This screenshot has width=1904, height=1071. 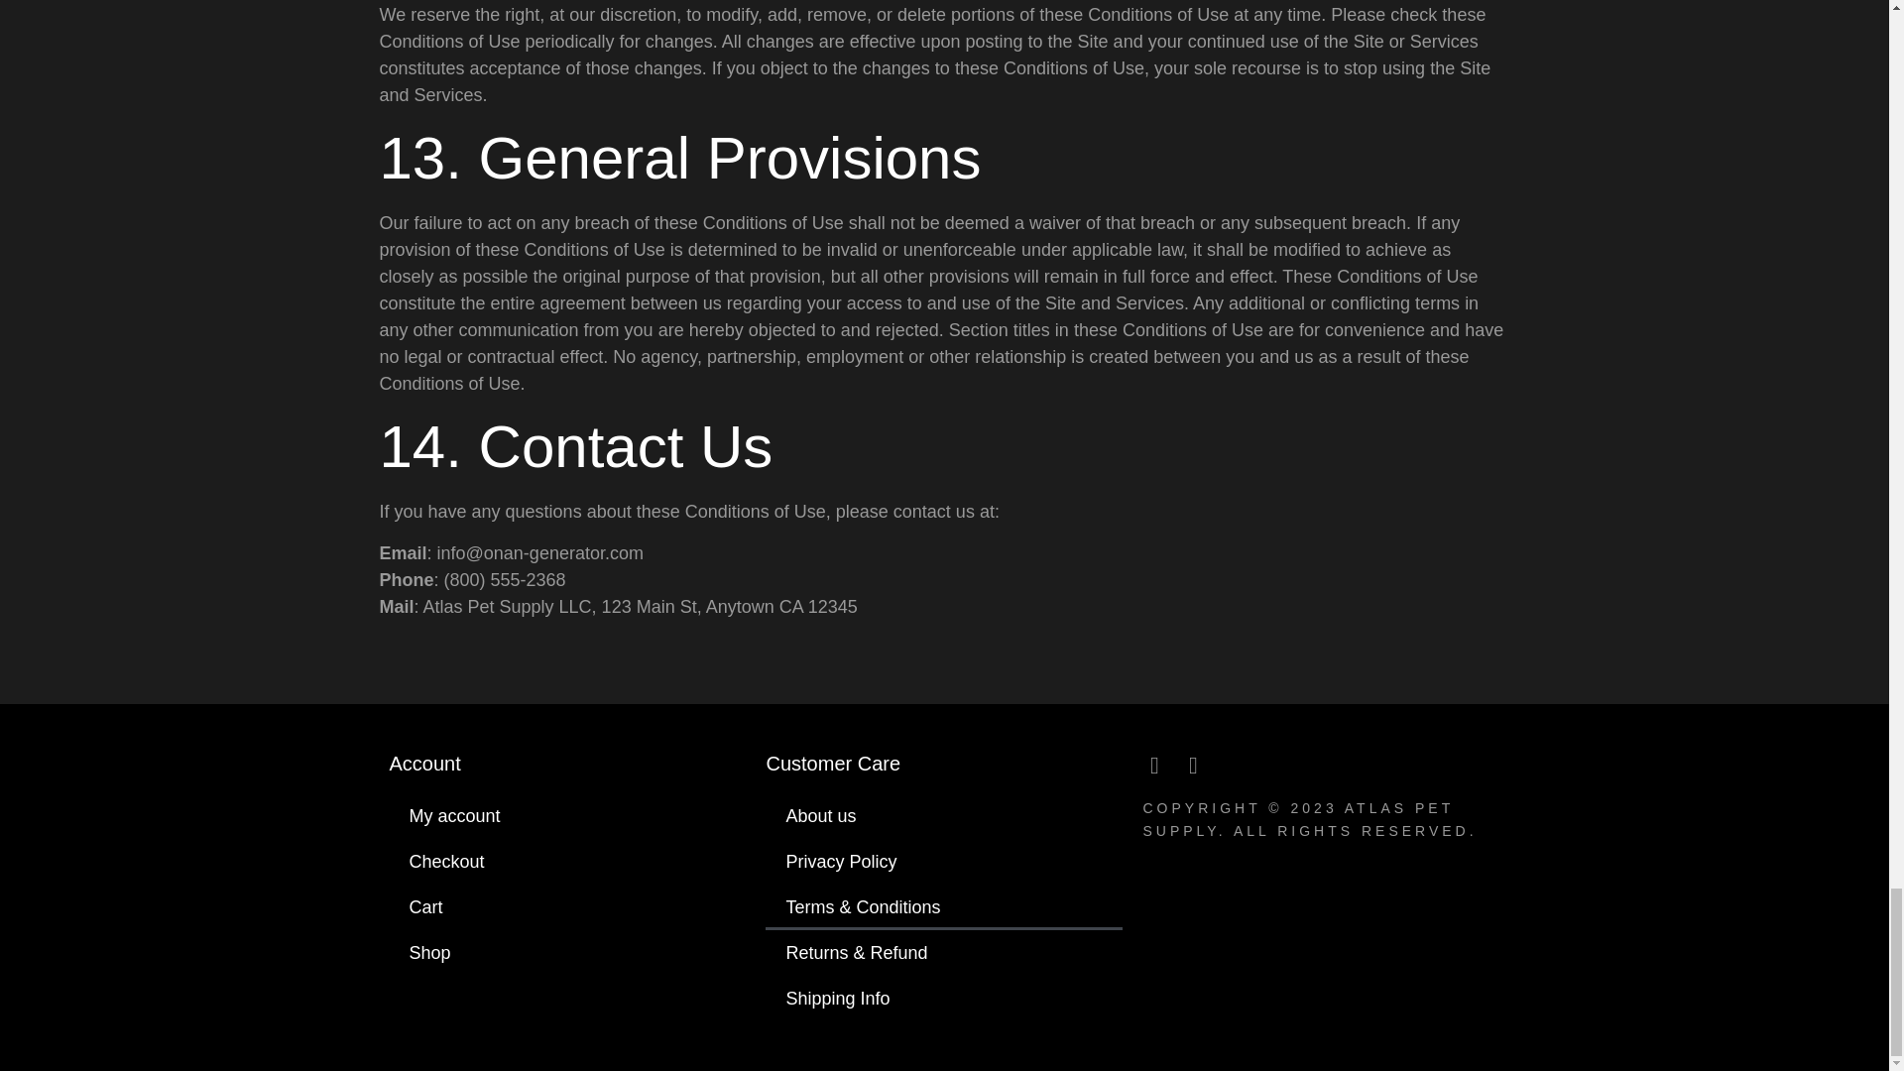 I want to click on About us, so click(x=944, y=815).